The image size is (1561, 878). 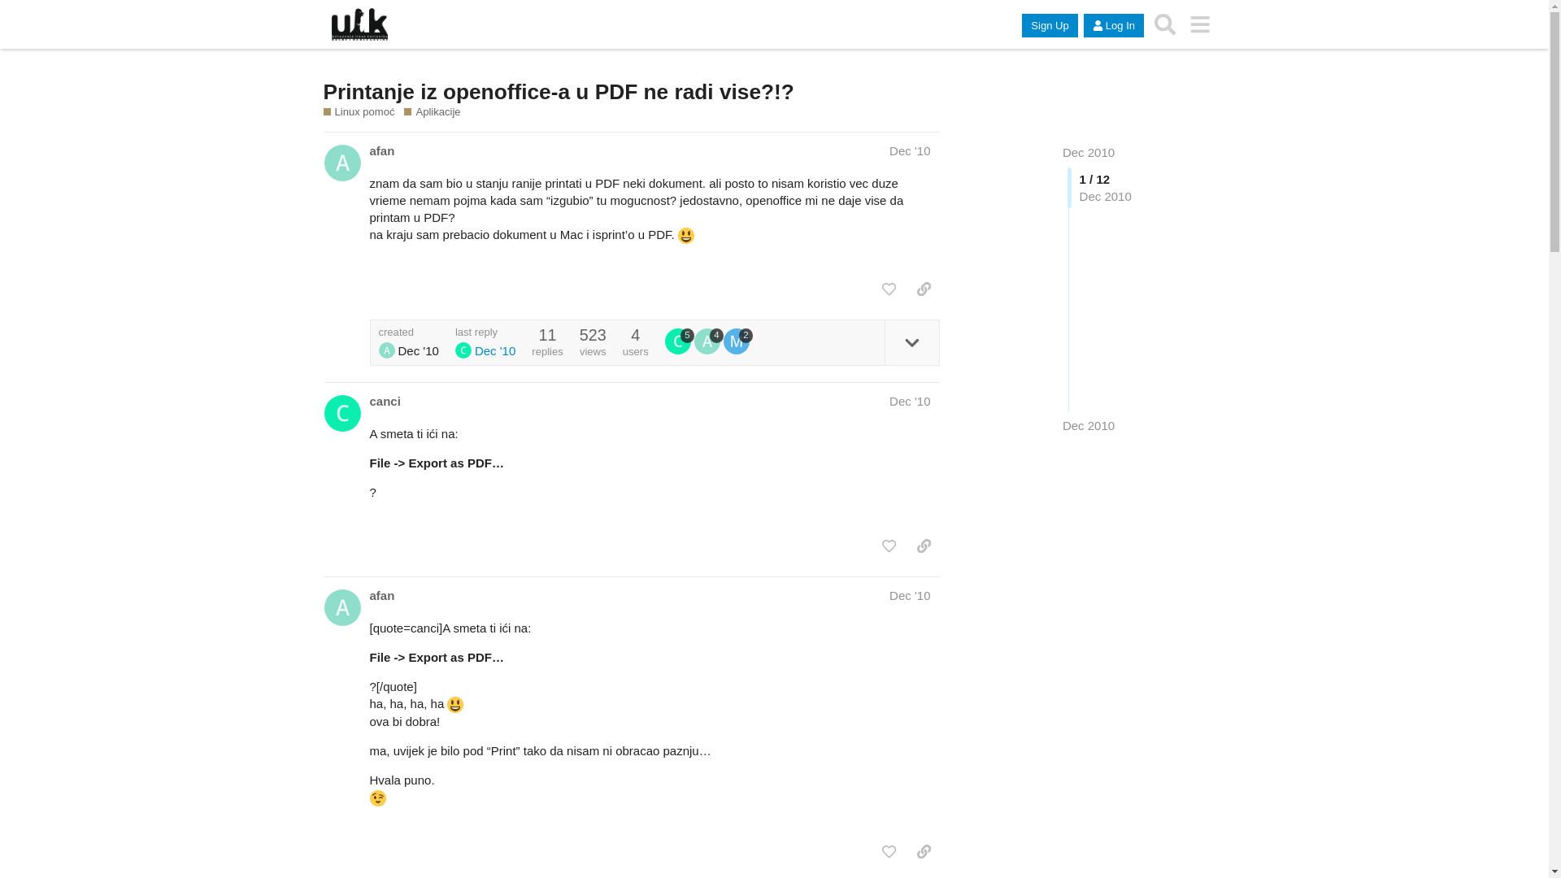 I want to click on canci, so click(x=384, y=402).